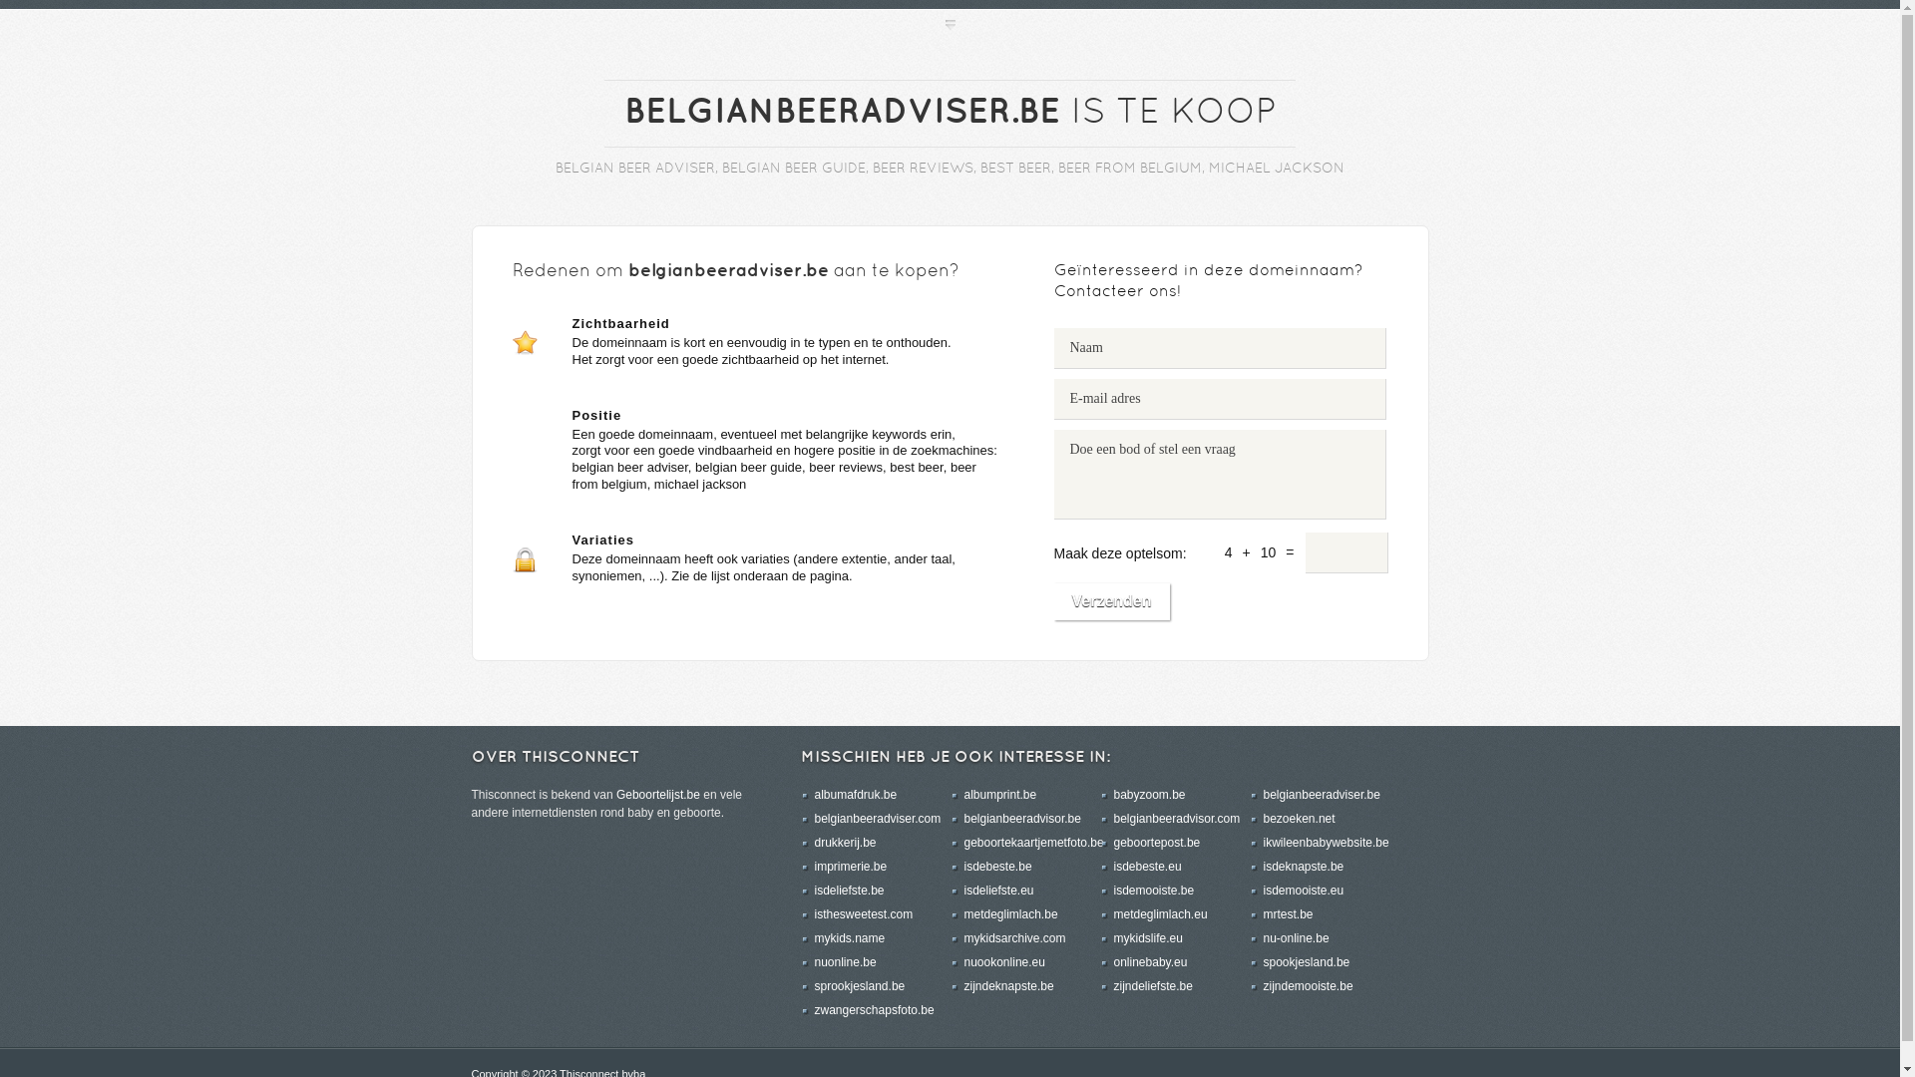 This screenshot has width=1915, height=1077. Describe the element at coordinates (1014, 938) in the screenshot. I see `mykidsarchive.com` at that location.